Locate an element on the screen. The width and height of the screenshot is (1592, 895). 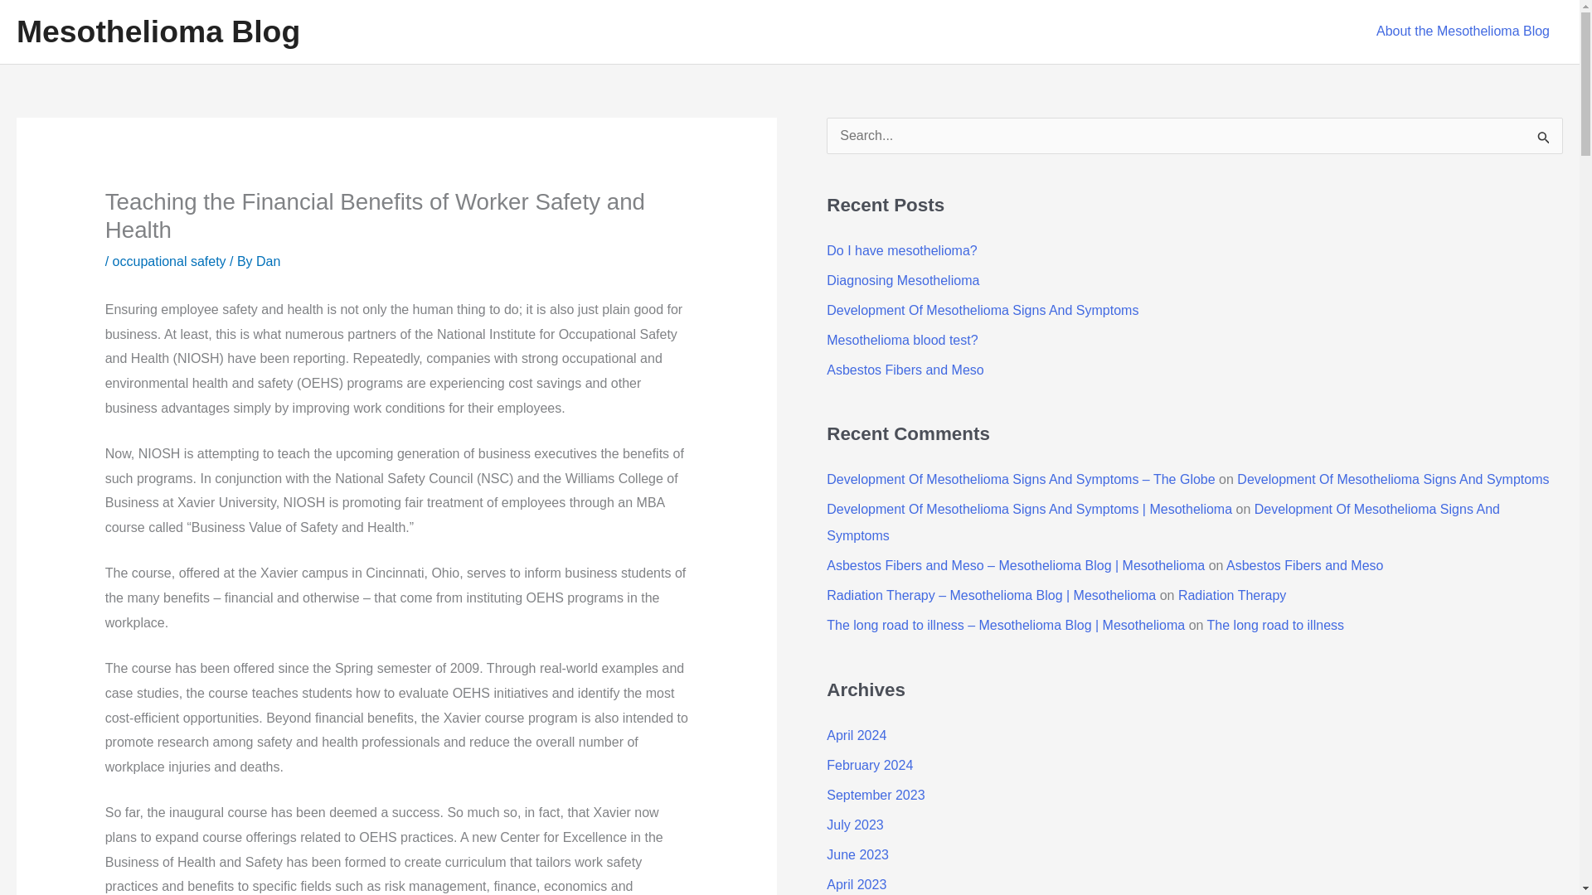
View all posts by Dan is located at coordinates (268, 261).